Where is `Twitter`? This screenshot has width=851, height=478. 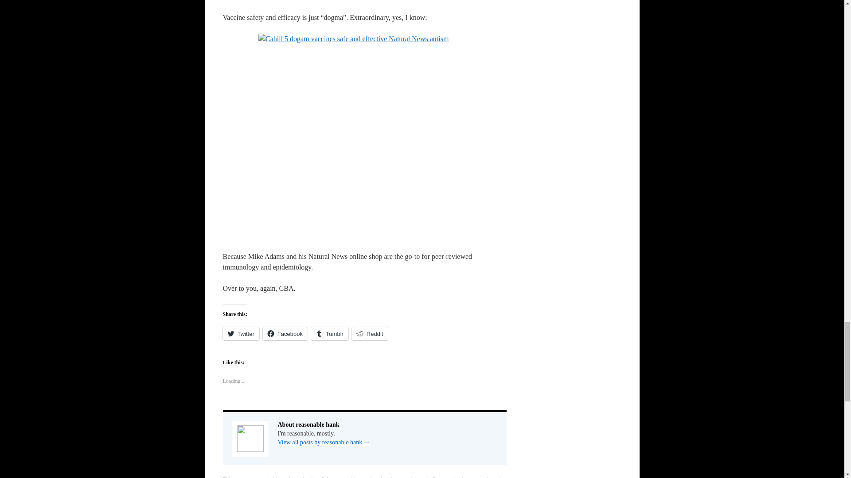 Twitter is located at coordinates (240, 333).